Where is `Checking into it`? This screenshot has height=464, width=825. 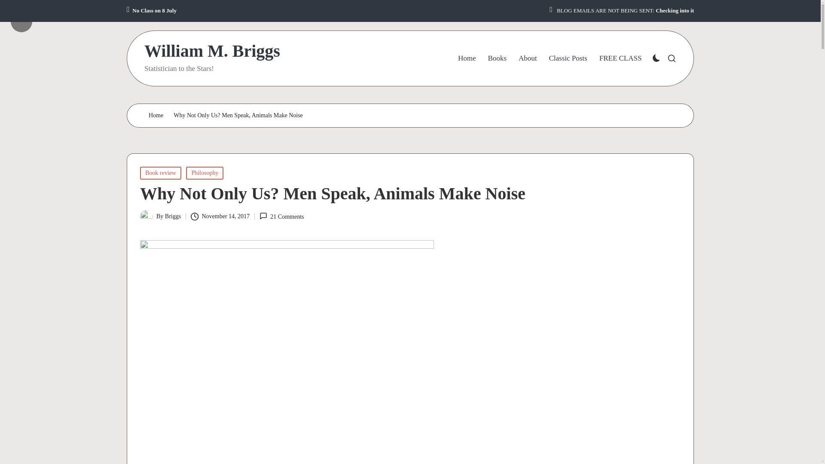 Checking into it is located at coordinates (675, 11).